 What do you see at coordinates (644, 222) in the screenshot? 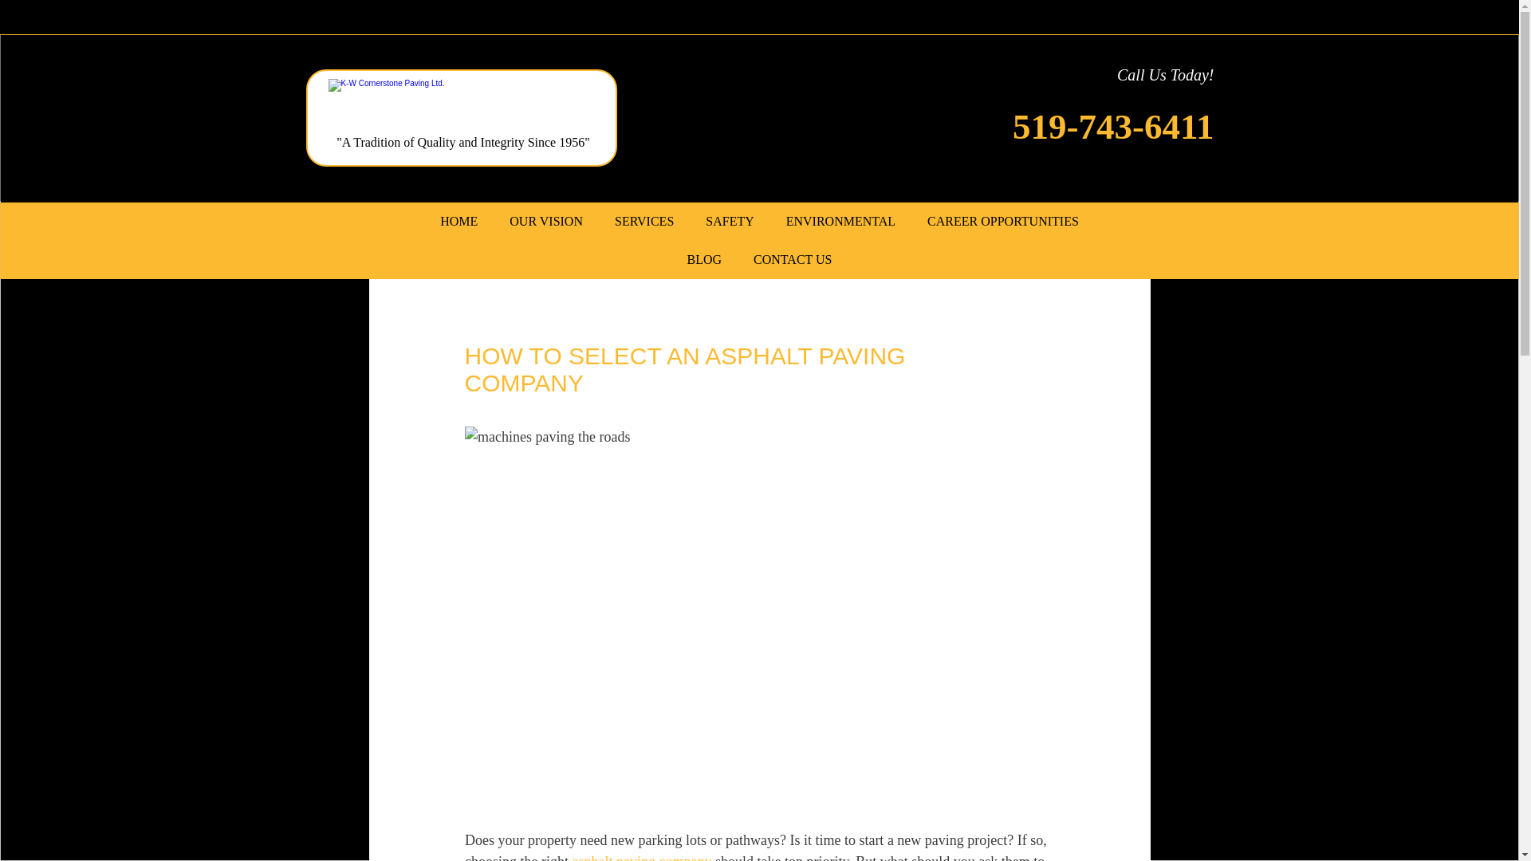
I see `SERVICES` at bounding box center [644, 222].